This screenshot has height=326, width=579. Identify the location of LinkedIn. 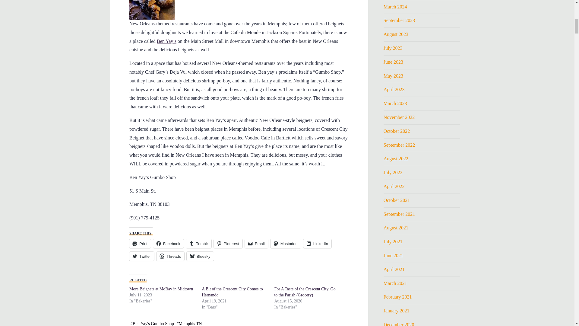
(317, 243).